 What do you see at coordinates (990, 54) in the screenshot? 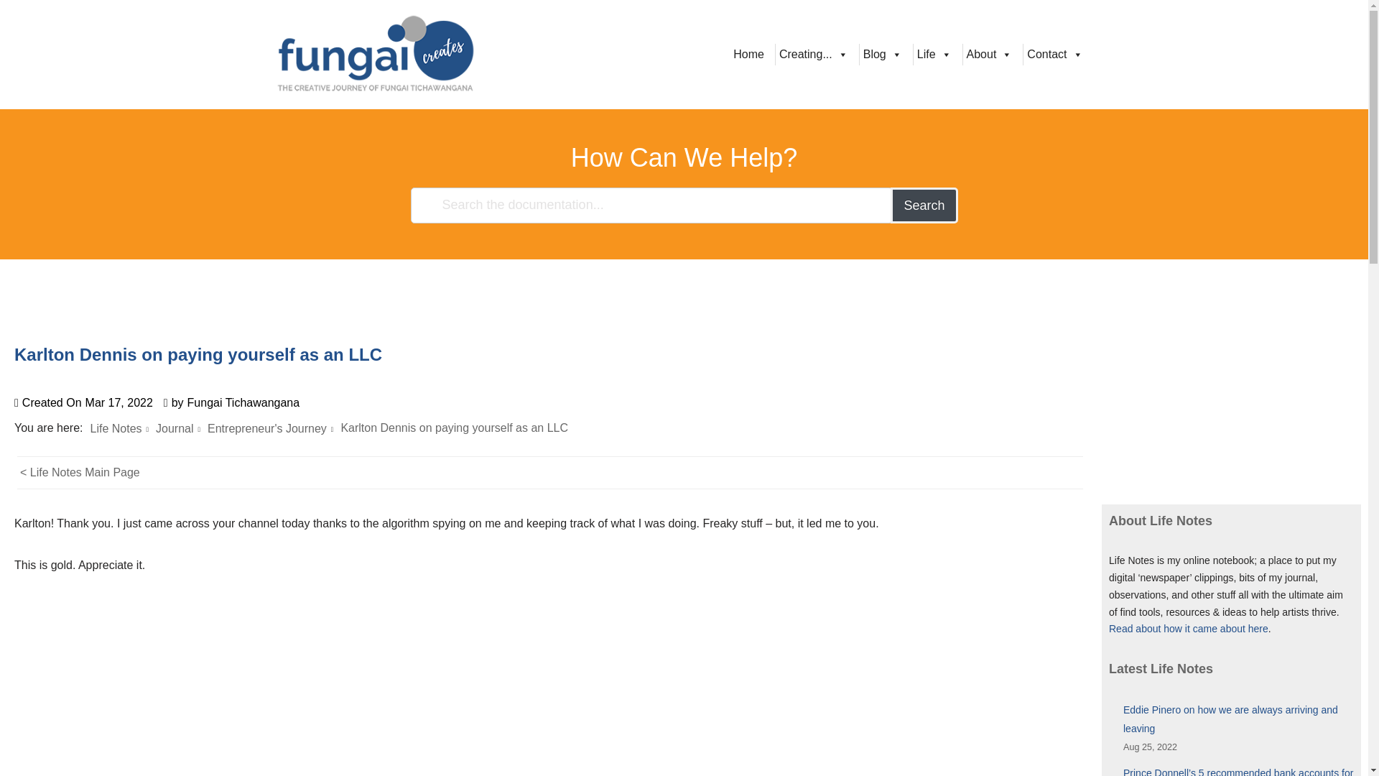
I see `About` at bounding box center [990, 54].